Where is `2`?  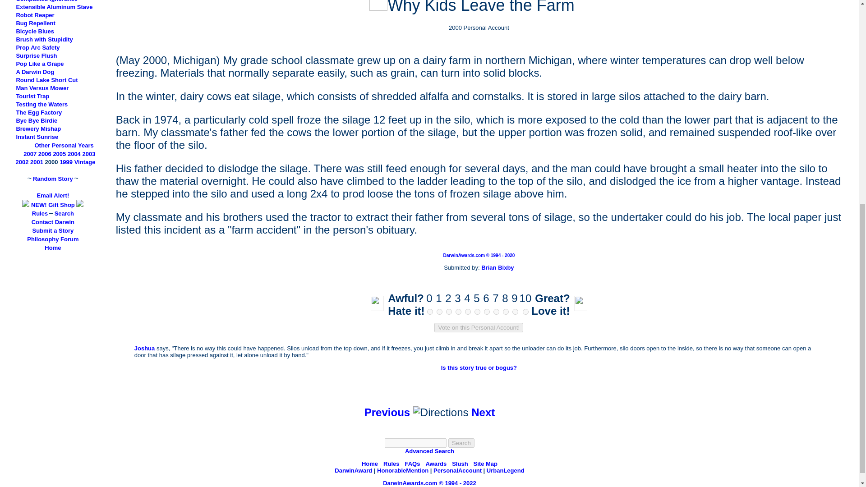
2 is located at coordinates (449, 311).